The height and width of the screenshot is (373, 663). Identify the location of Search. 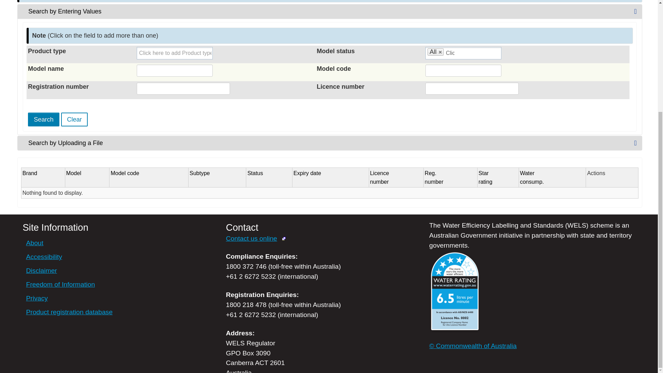
(379, 177).